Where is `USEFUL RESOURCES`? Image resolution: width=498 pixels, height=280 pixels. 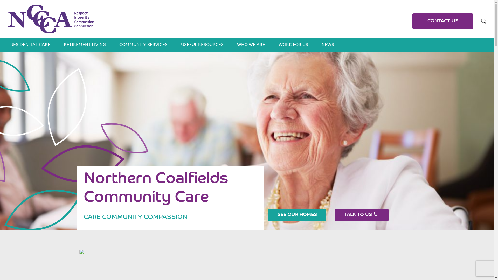
USEFUL RESOURCES is located at coordinates (202, 45).